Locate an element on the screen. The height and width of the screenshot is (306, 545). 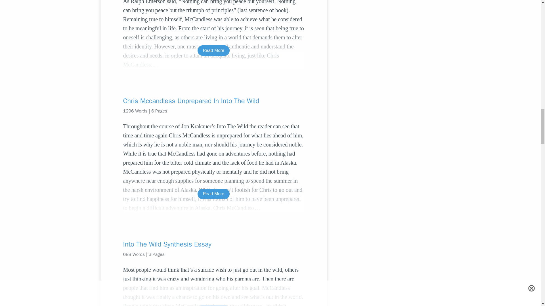
Into The Wild Synthesis Essay is located at coordinates (213, 244).